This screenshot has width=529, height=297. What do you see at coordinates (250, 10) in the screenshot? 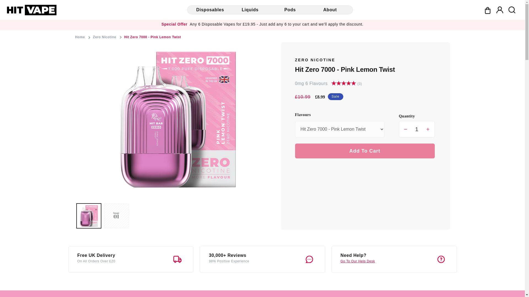
I see `Liquids` at bounding box center [250, 10].